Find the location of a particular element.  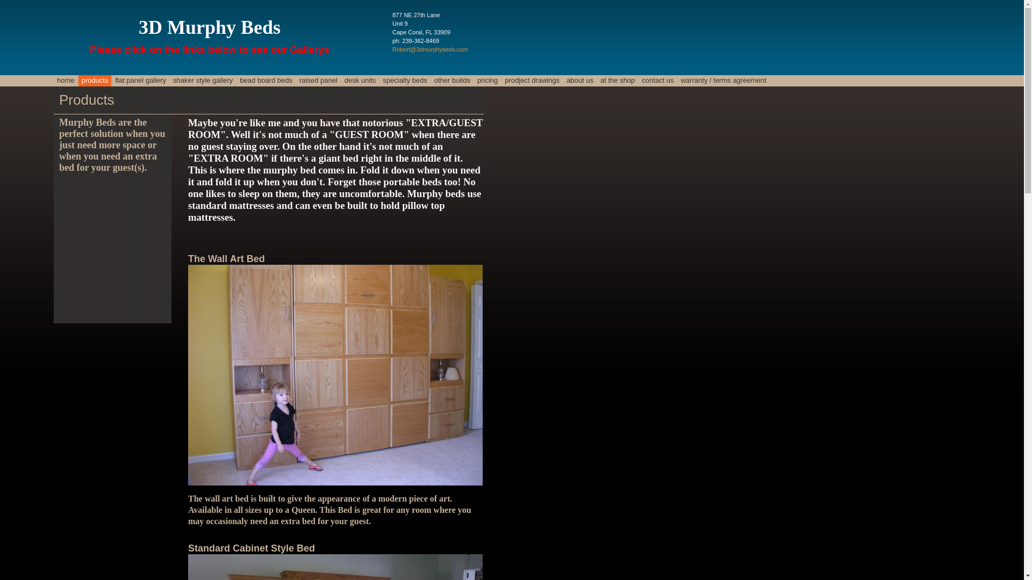

bead board beds is located at coordinates (266, 81).